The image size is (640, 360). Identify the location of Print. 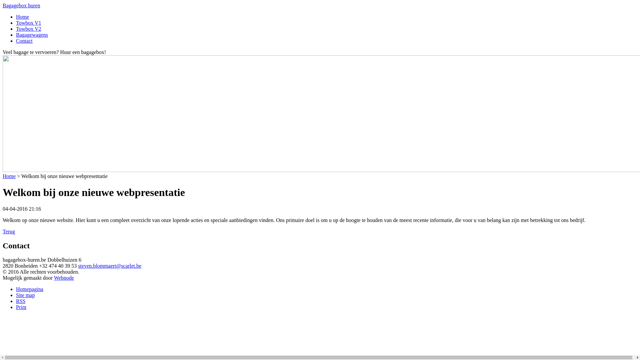
(21, 307).